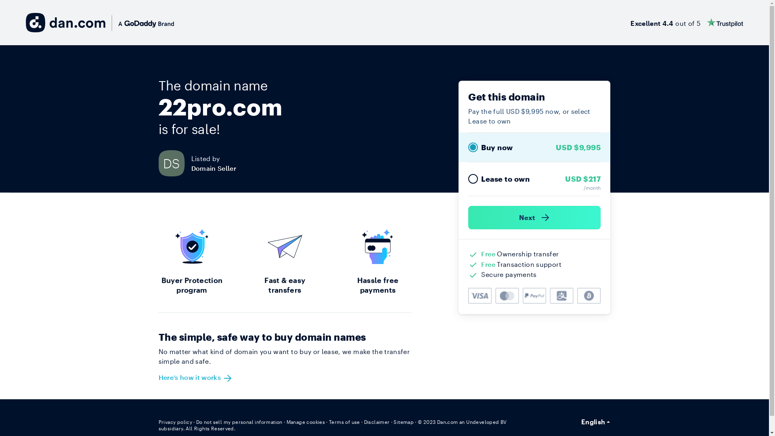 The height and width of the screenshot is (436, 775). I want to click on Privacy policy, so click(175, 422).